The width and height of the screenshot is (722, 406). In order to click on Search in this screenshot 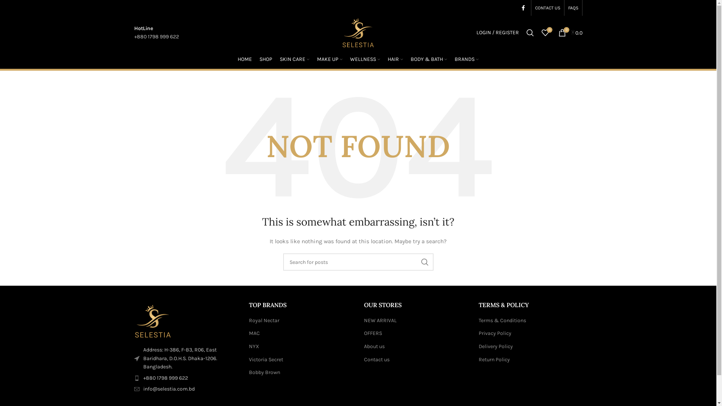, I will do `click(530, 33)`.